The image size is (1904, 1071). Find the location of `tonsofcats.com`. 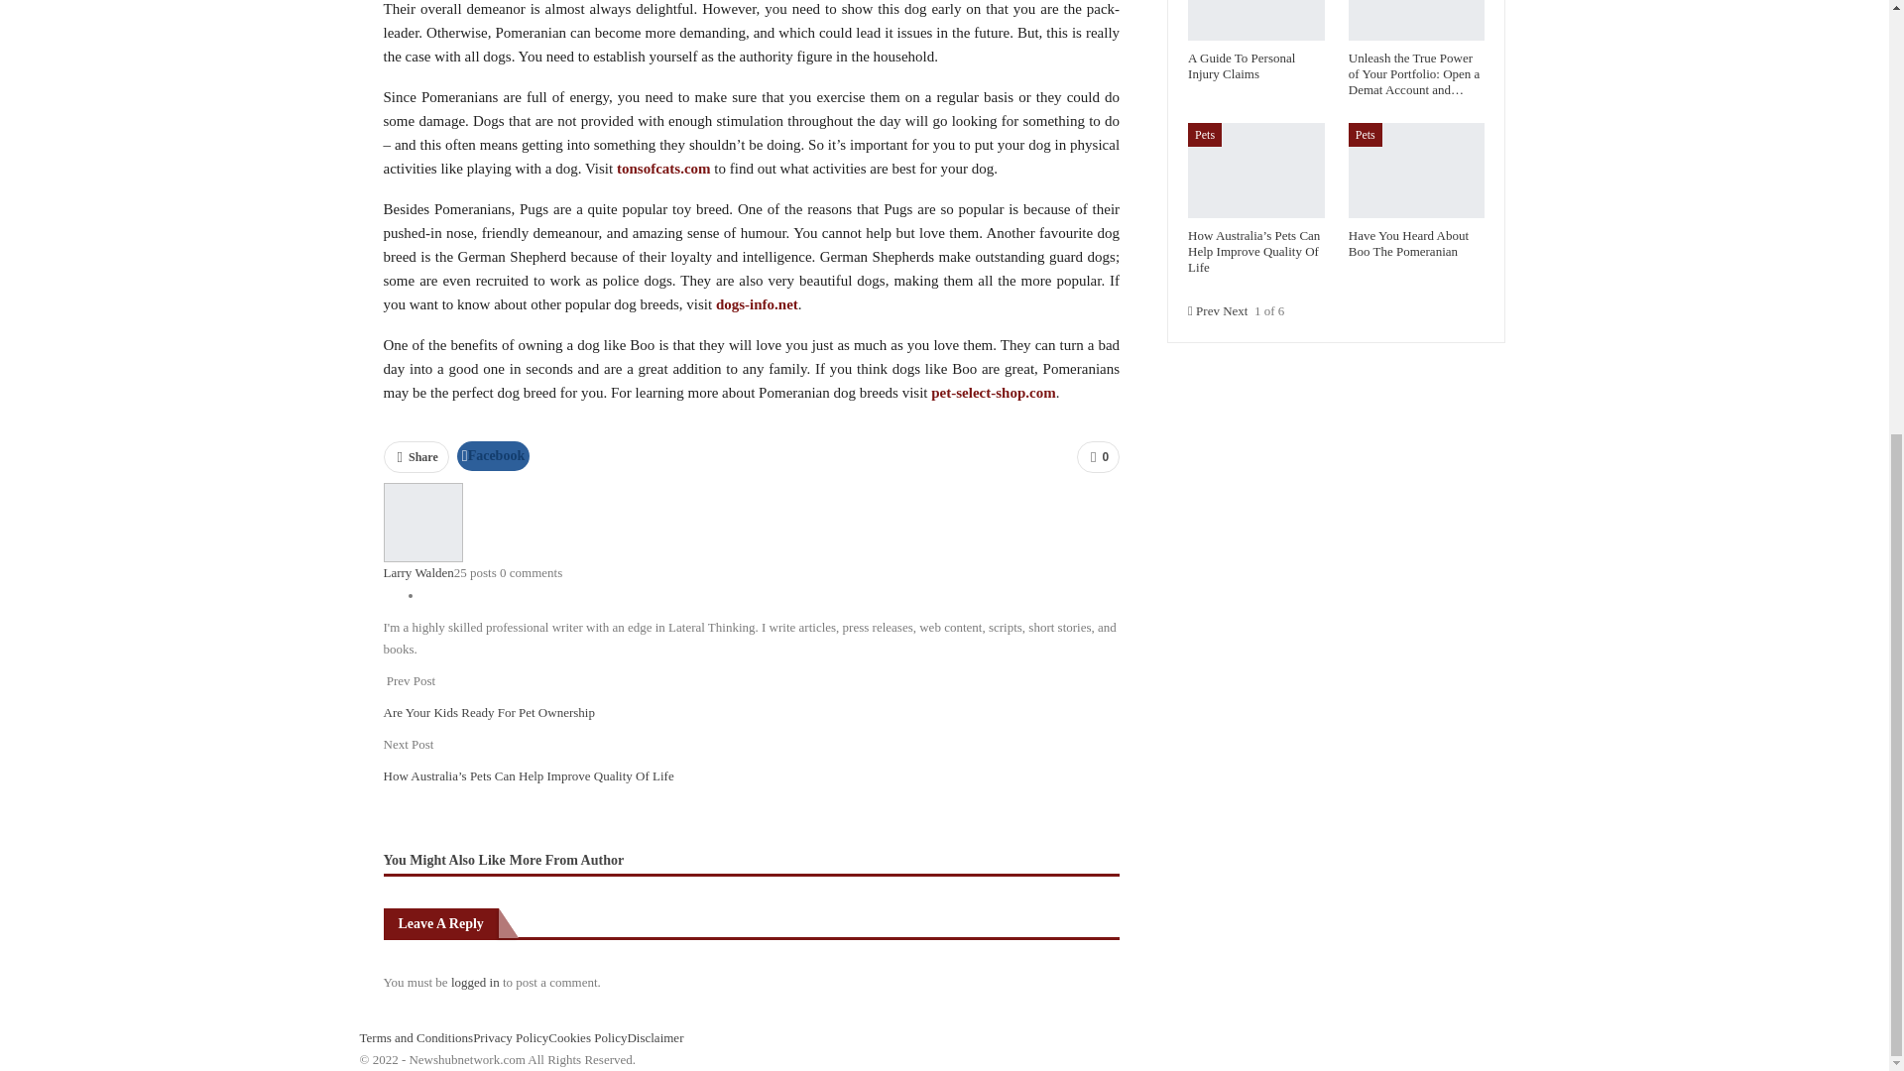

tonsofcats.com is located at coordinates (663, 169).